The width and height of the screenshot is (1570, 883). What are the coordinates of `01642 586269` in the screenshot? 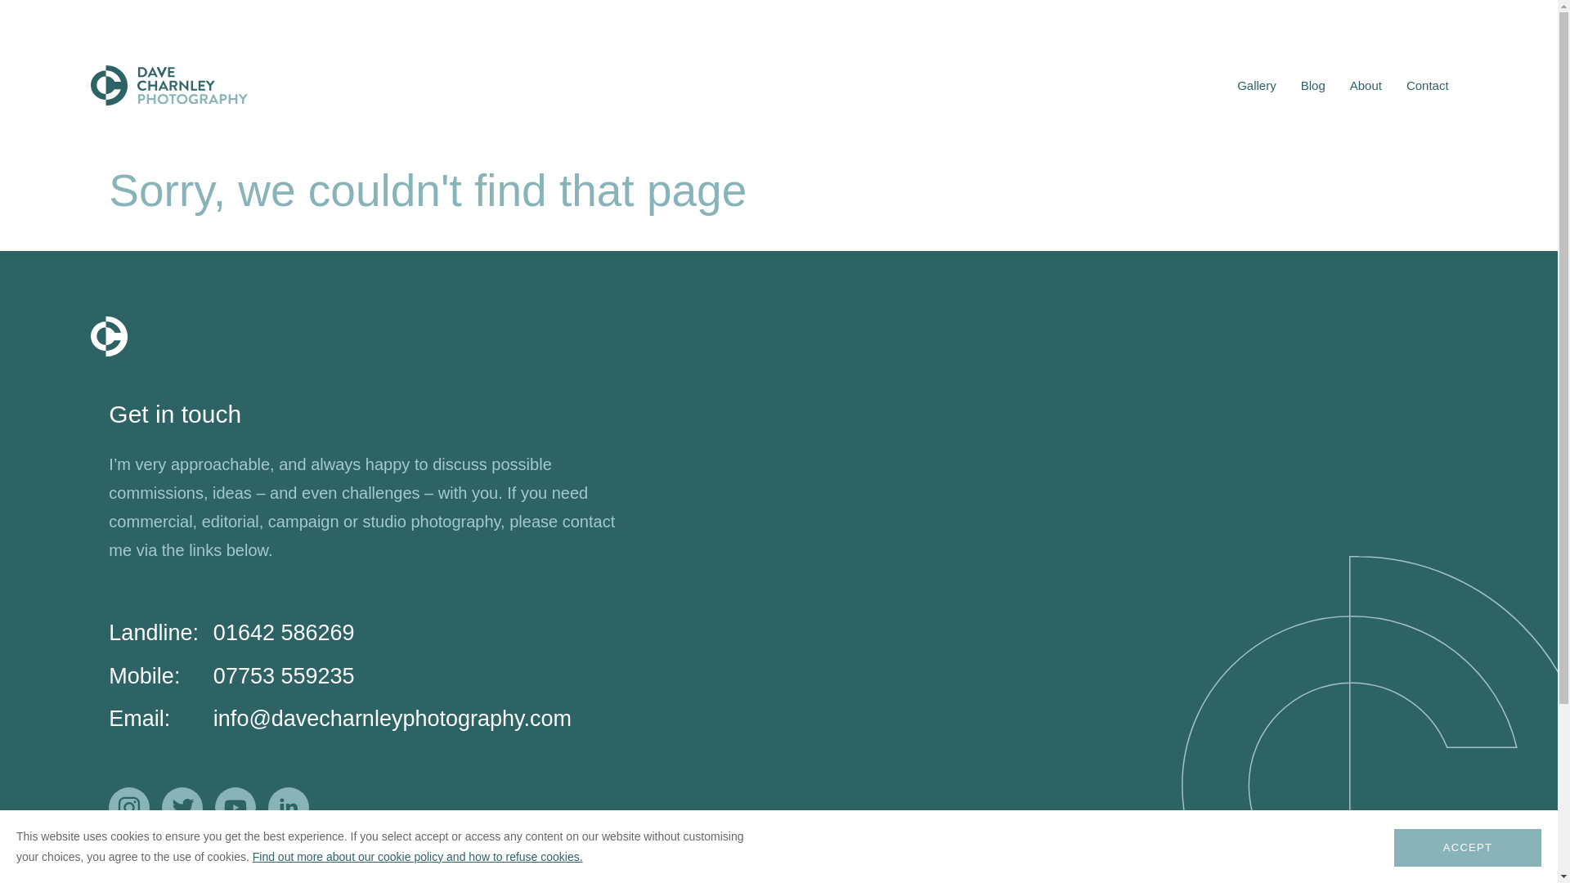 It's located at (284, 633).